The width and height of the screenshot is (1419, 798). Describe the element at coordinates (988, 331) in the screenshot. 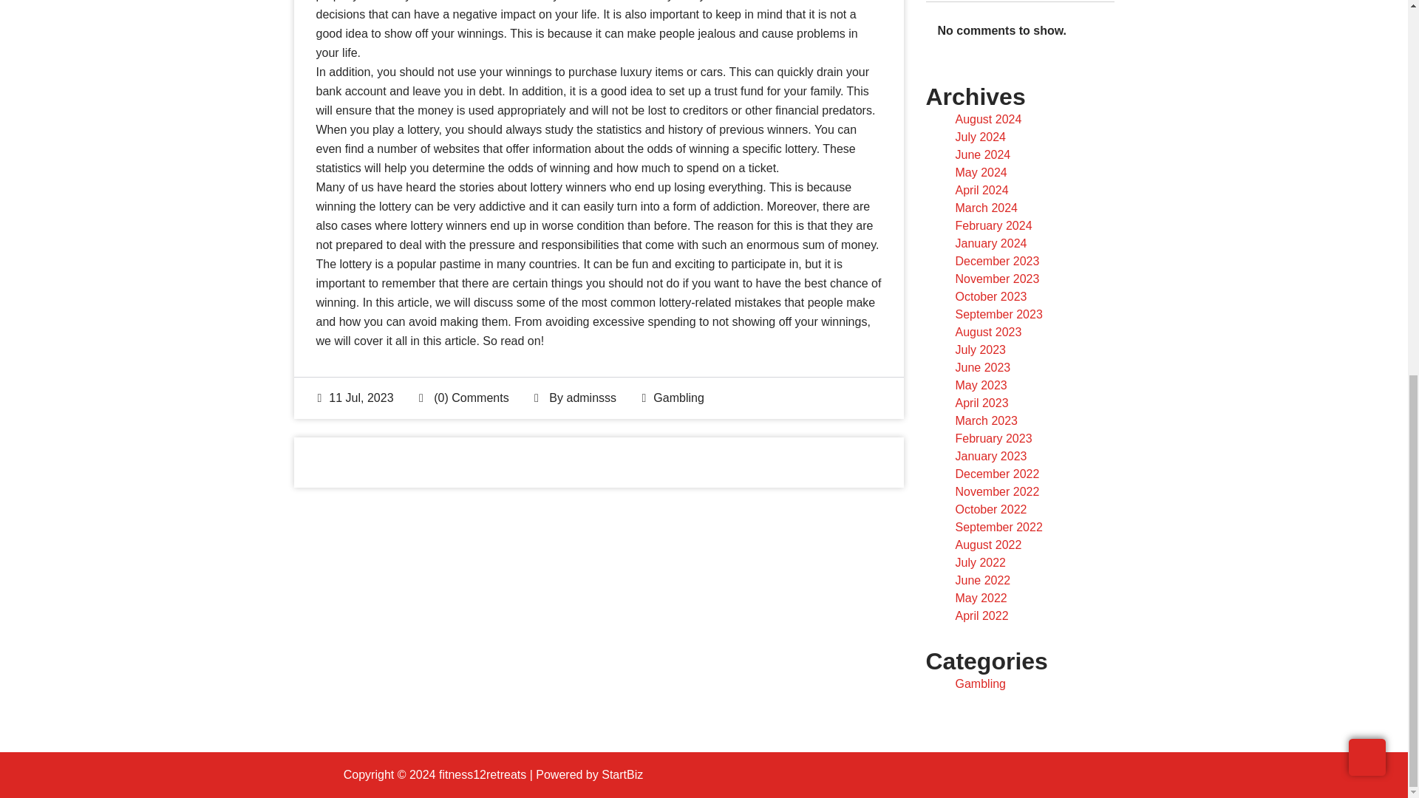

I see `August 2023` at that location.